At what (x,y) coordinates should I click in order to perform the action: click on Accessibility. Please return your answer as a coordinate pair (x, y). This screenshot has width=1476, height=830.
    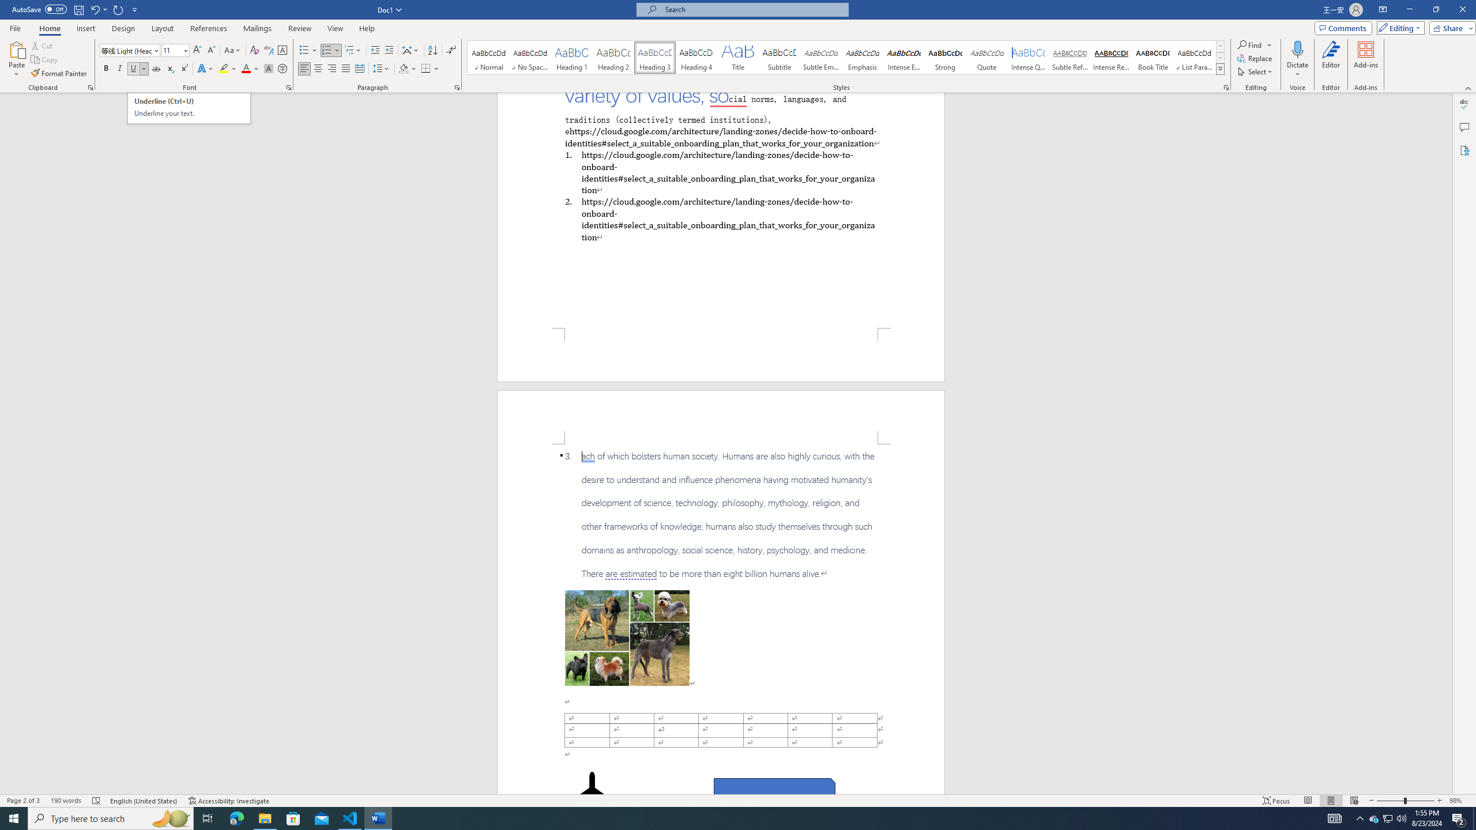
    Looking at the image, I should click on (720, 172).